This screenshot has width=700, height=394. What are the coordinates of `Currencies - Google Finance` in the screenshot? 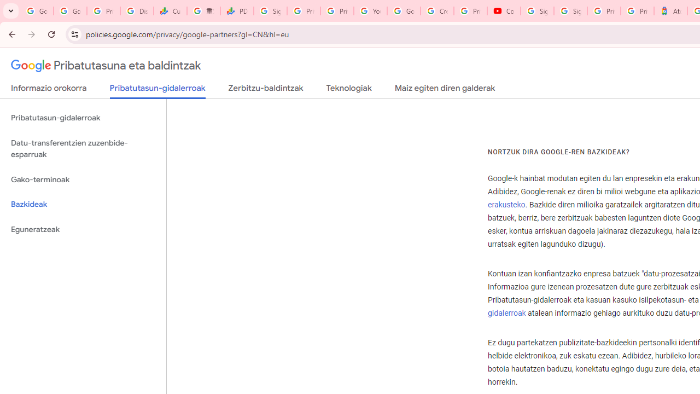 It's located at (170, 11).